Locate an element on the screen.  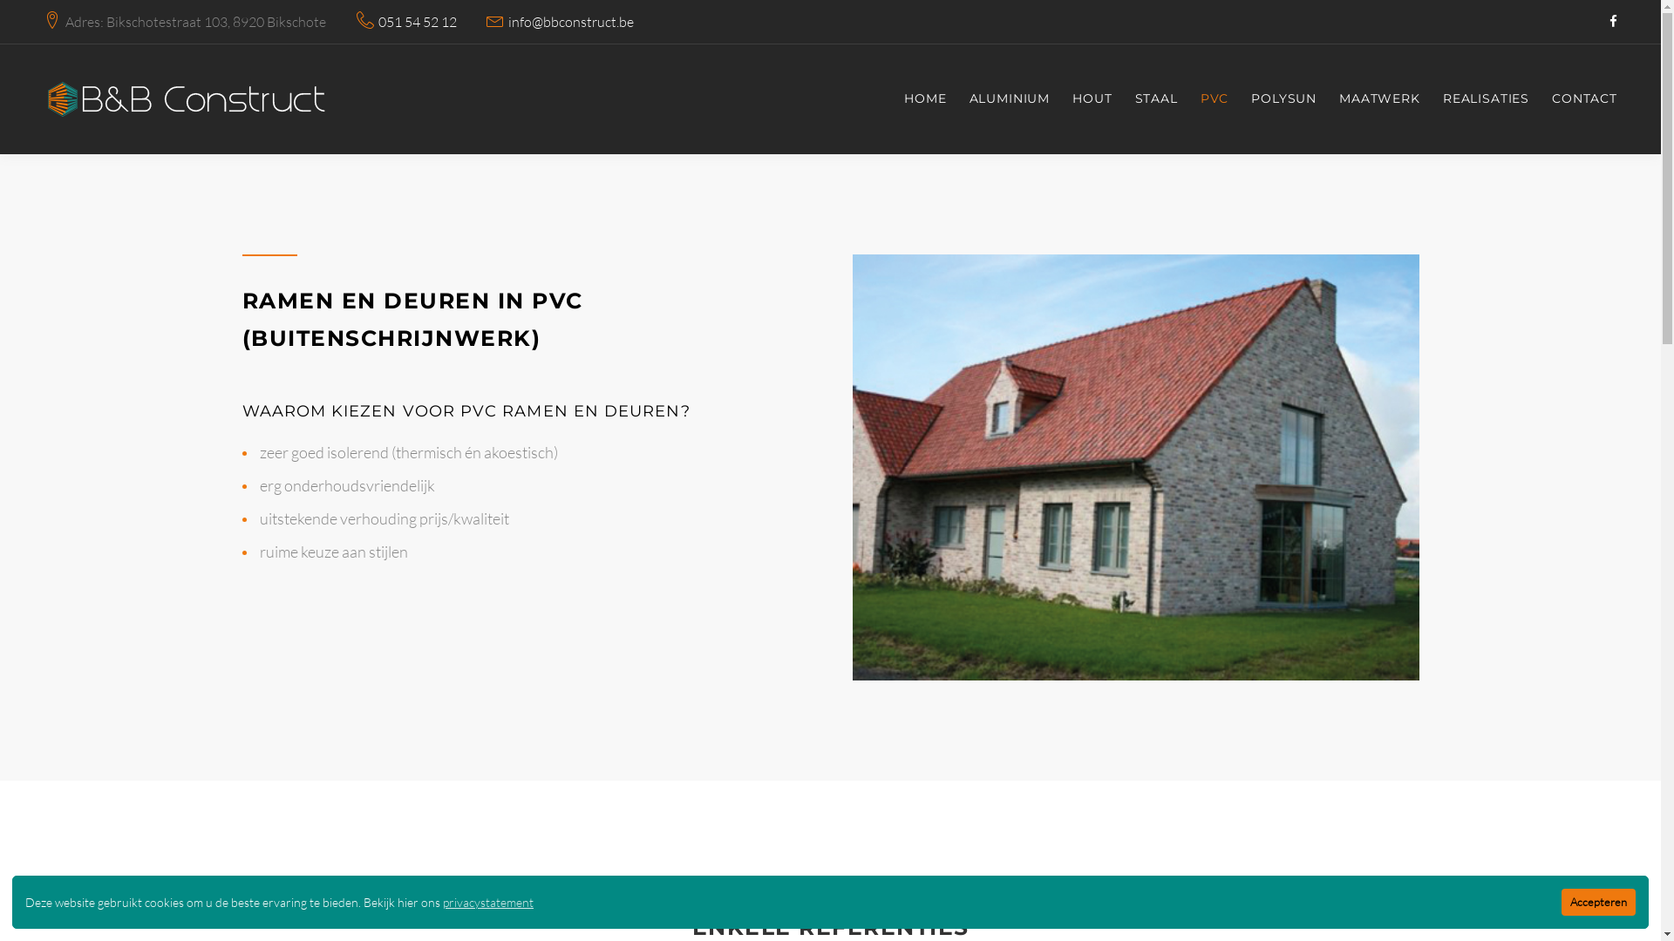
info@bbconstruct.be is located at coordinates (571, 23).